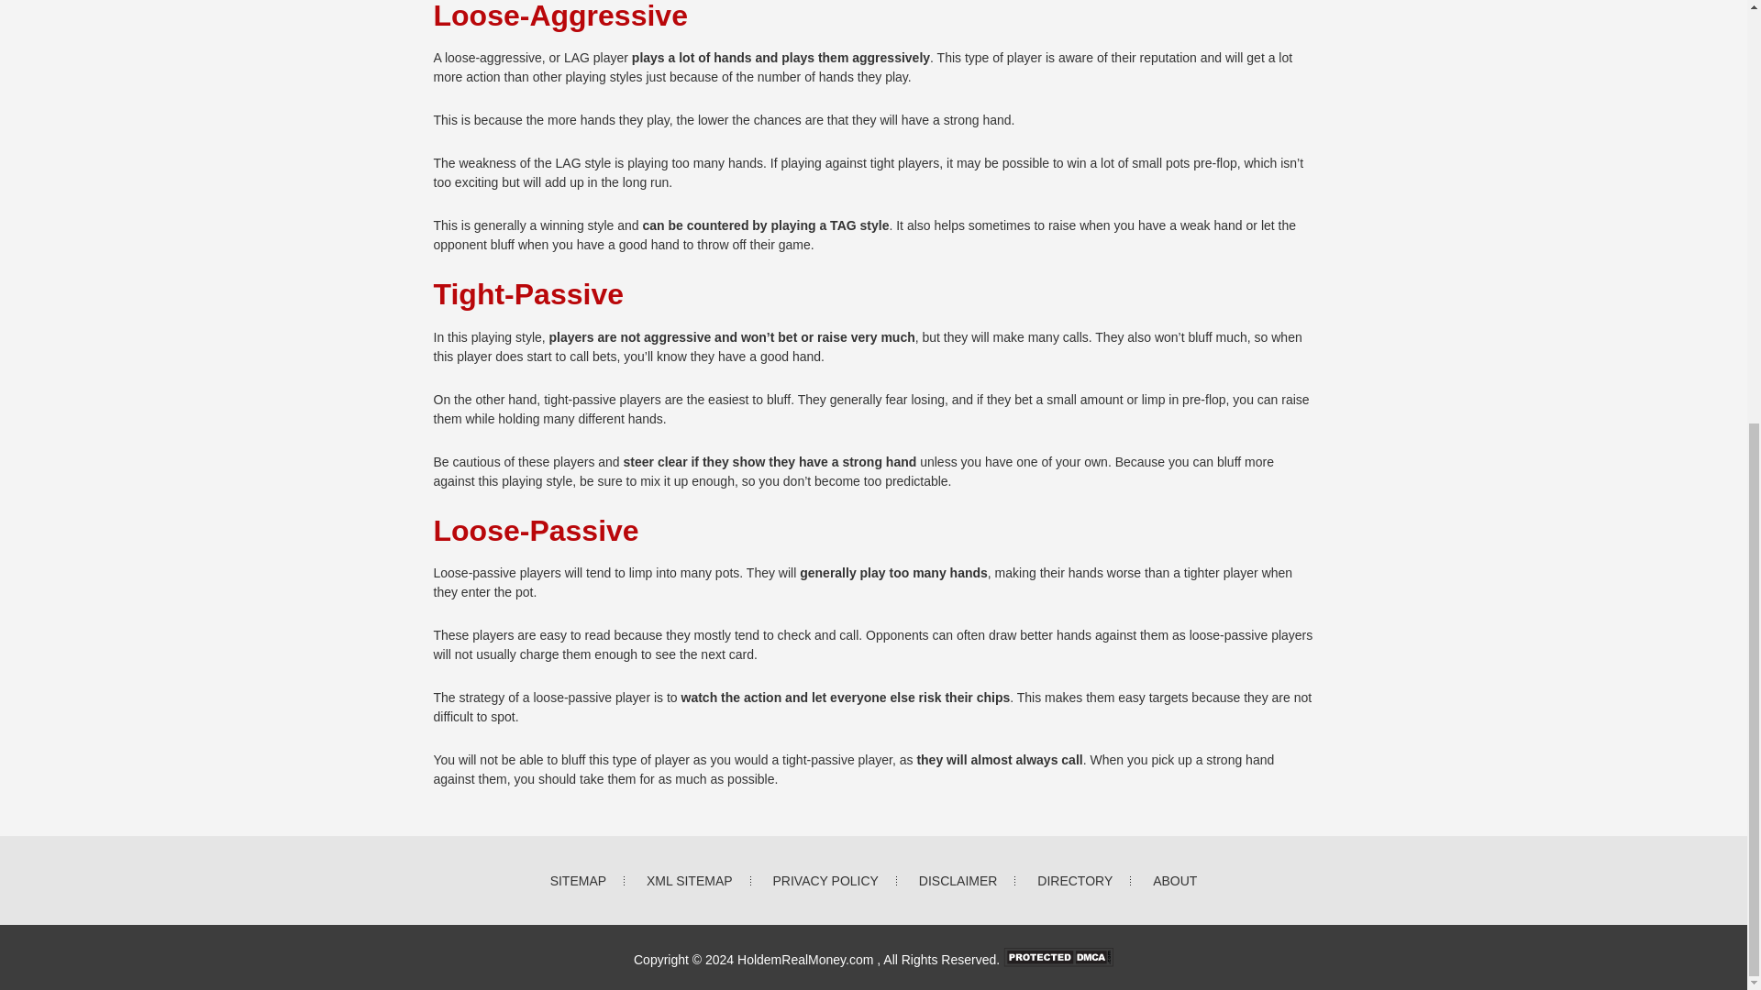  Describe the element at coordinates (578, 880) in the screenshot. I see `SITEMAP` at that location.